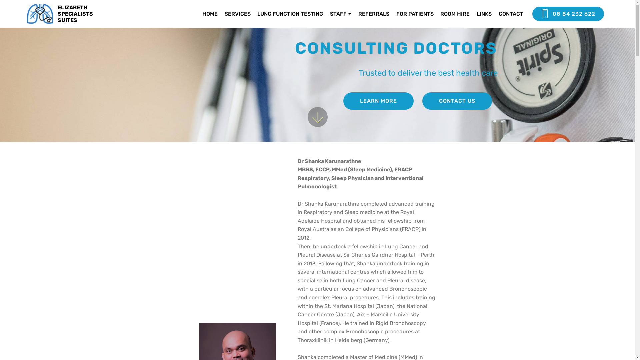 The height and width of the screenshot is (360, 640). Describe the element at coordinates (341, 14) in the screenshot. I see `STAFF` at that location.